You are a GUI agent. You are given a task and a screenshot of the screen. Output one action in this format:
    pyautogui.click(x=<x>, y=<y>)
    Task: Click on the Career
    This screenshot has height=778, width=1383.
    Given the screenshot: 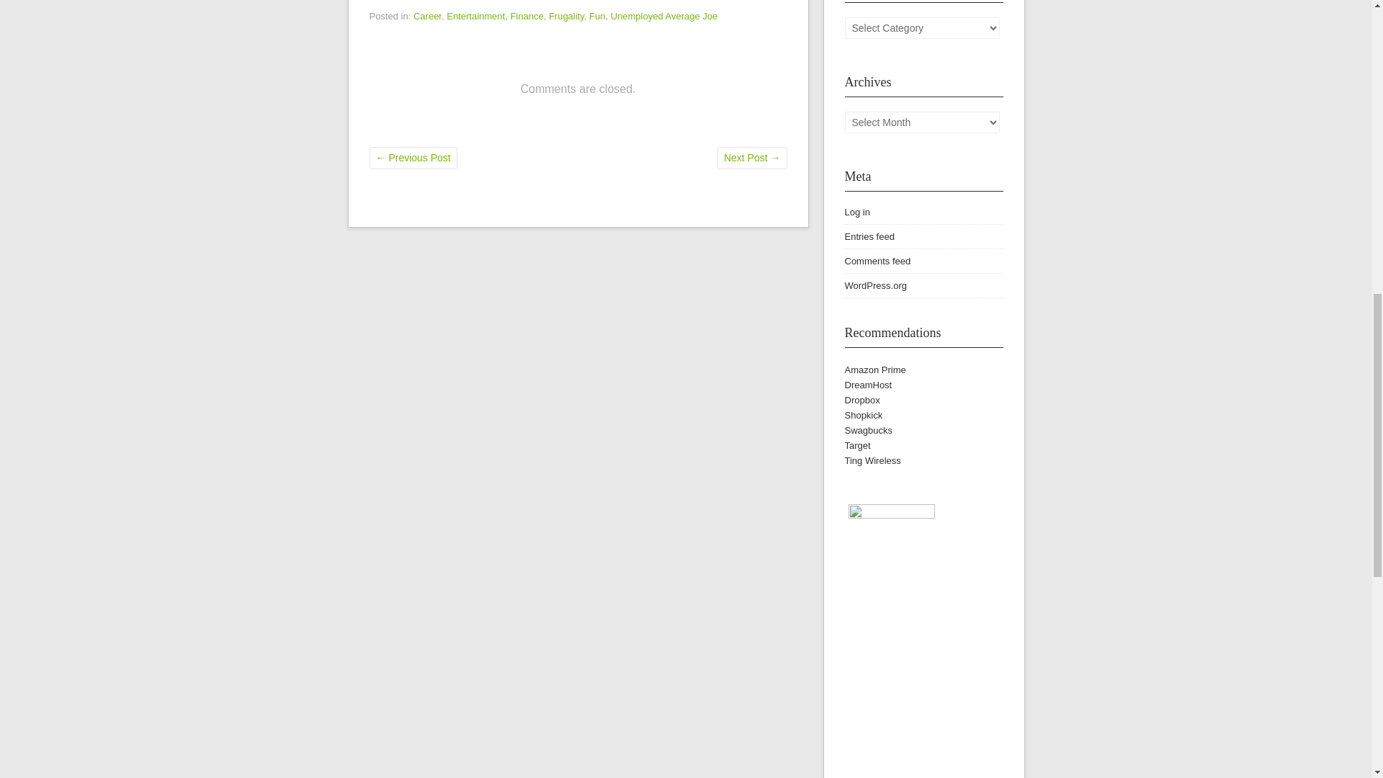 What is the action you would take?
    pyautogui.click(x=427, y=16)
    